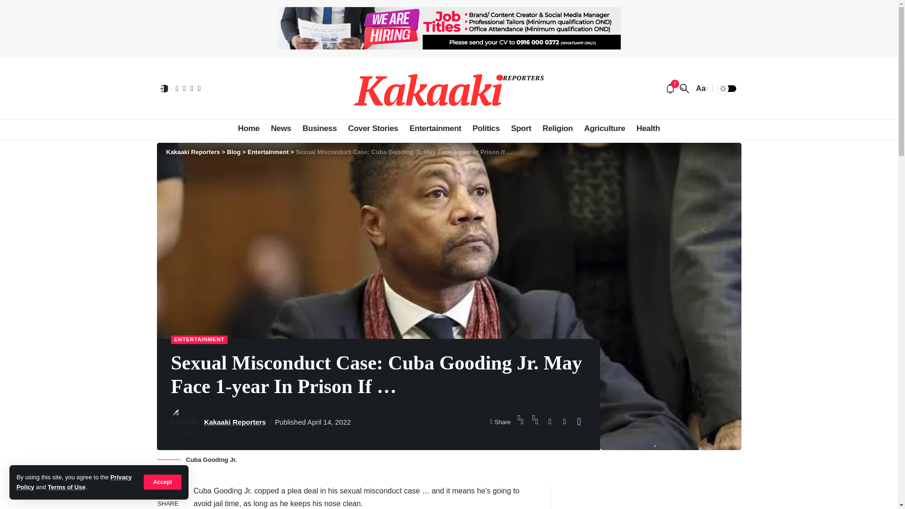  Describe the element at coordinates (670, 89) in the screenshot. I see `7` at that location.